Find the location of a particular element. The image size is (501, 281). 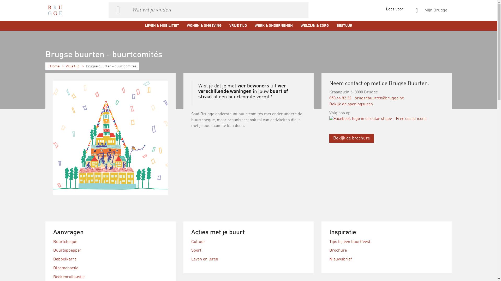

Volg ons op facebook is located at coordinates (378, 119).